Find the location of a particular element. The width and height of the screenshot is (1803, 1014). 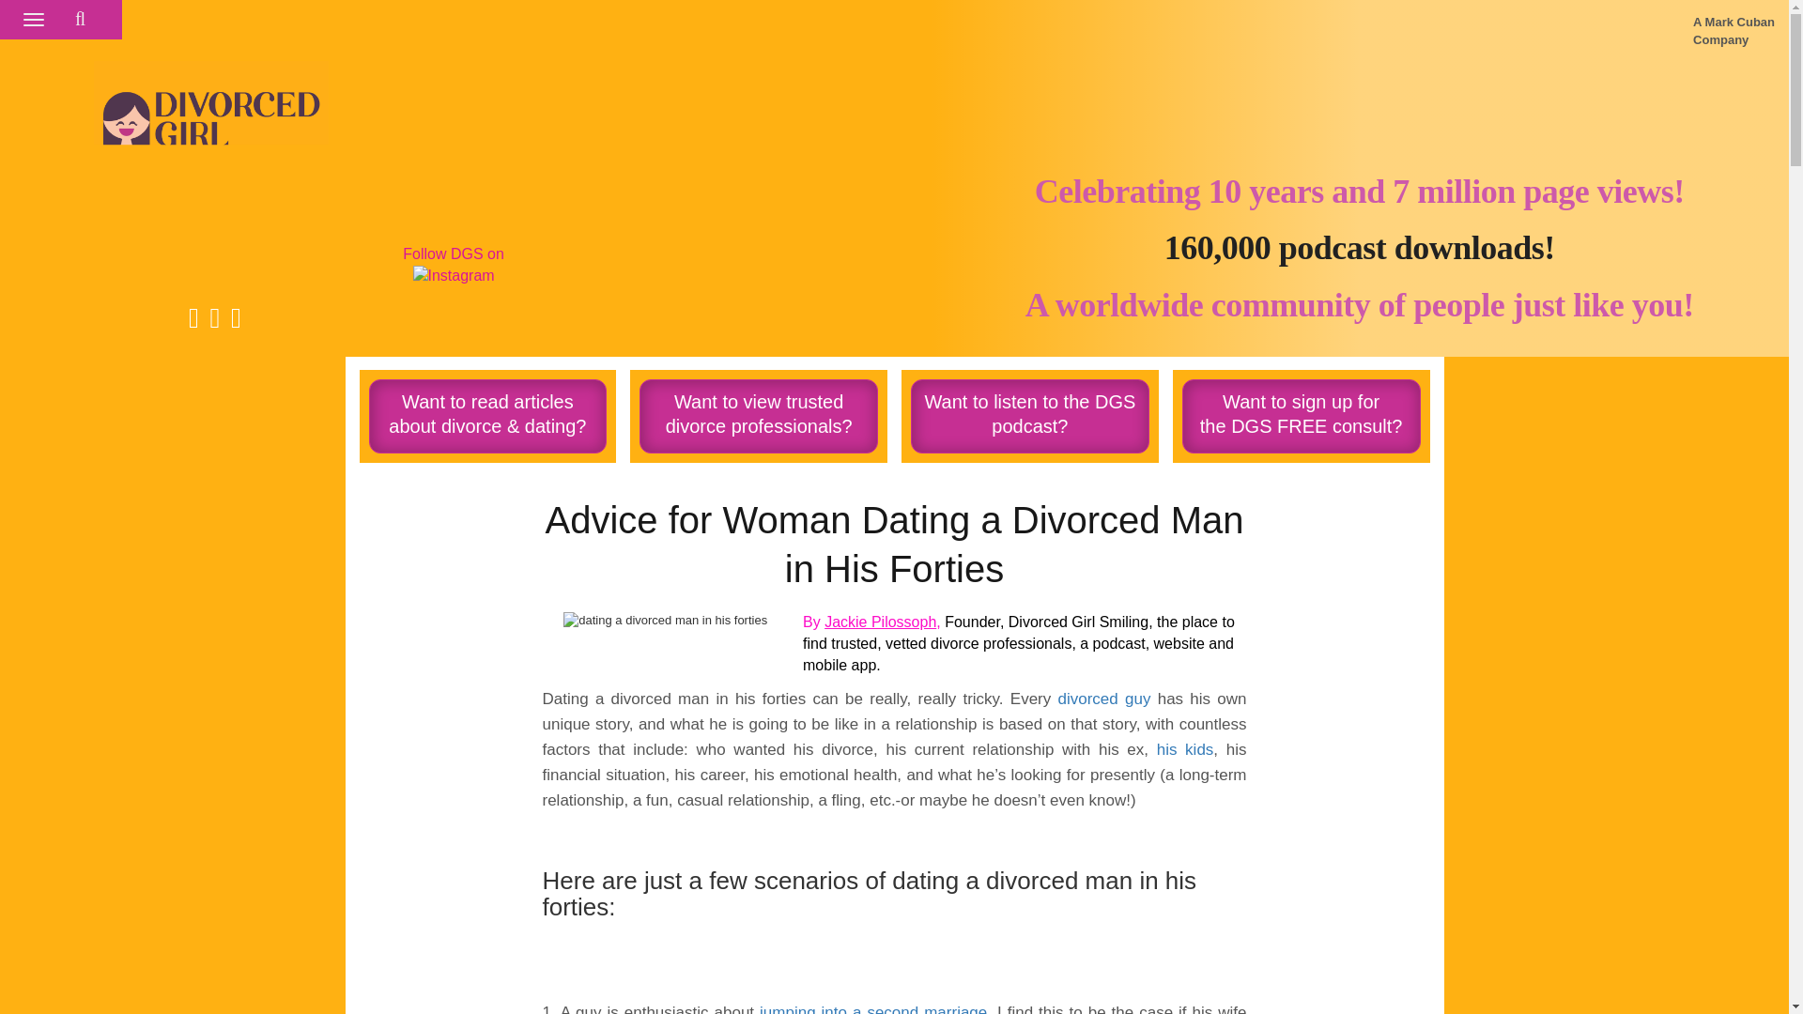

Want to view trusted divorce professionals? is located at coordinates (759, 415).